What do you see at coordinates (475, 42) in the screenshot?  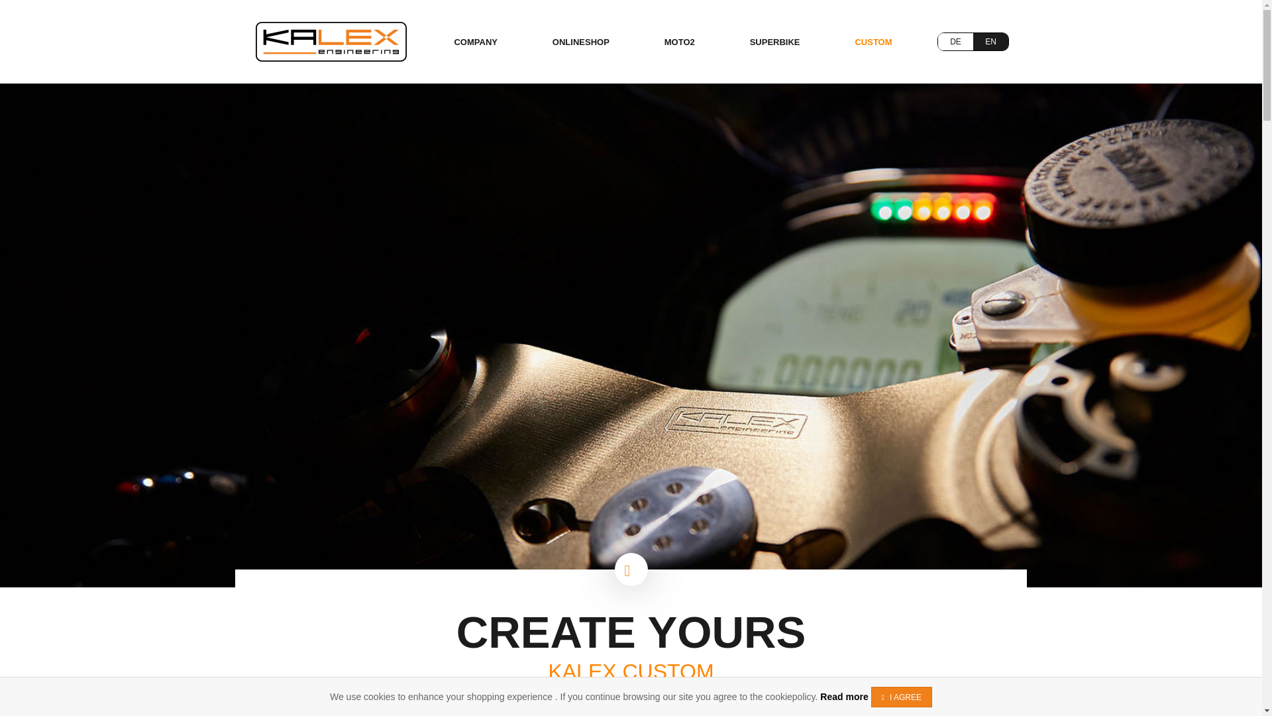 I see `COMPANY` at bounding box center [475, 42].